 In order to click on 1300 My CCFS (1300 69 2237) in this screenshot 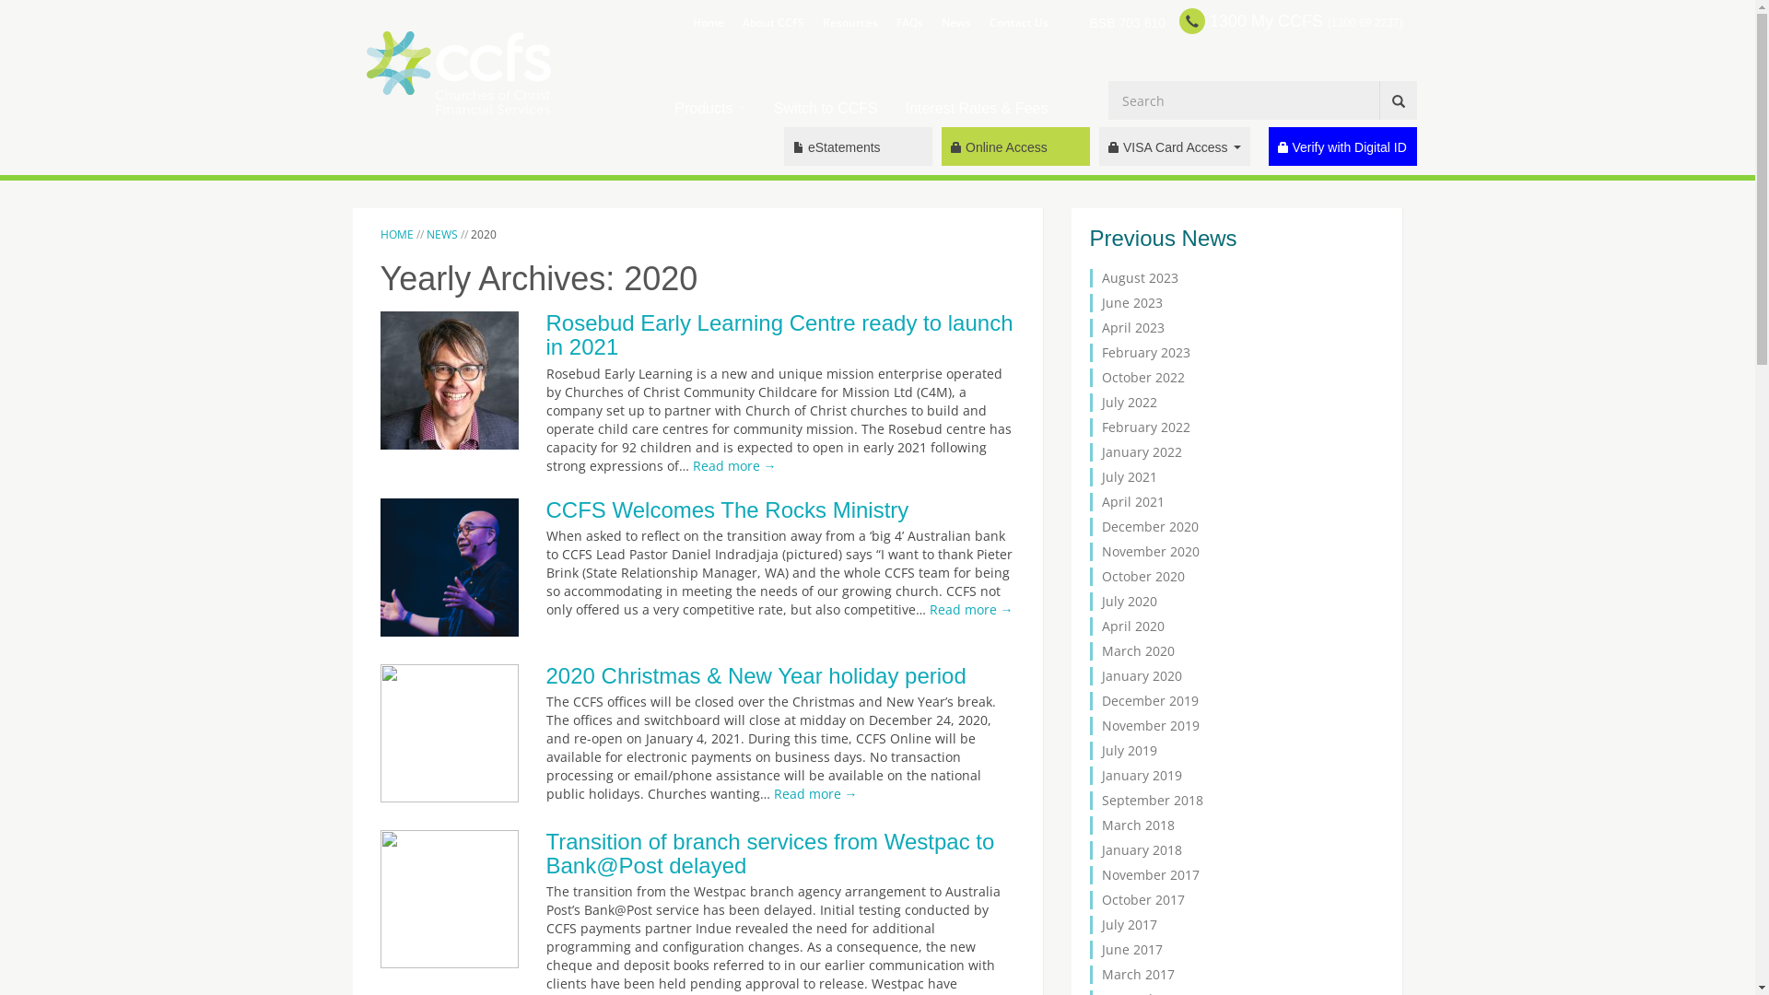, I will do `click(1291, 20)`.